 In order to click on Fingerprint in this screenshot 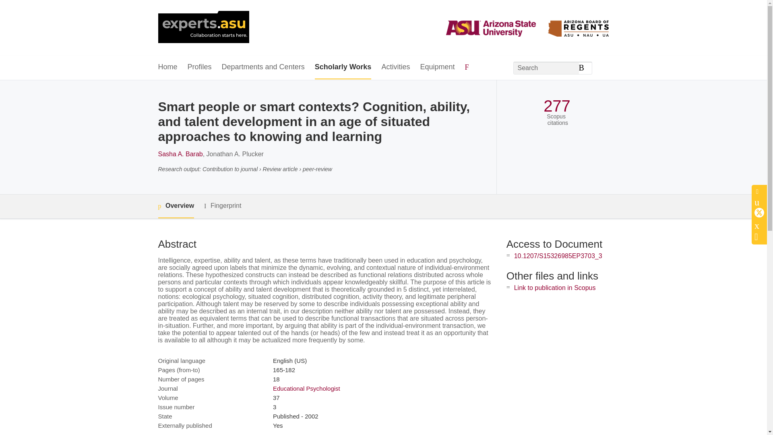, I will do `click(222, 206)`.